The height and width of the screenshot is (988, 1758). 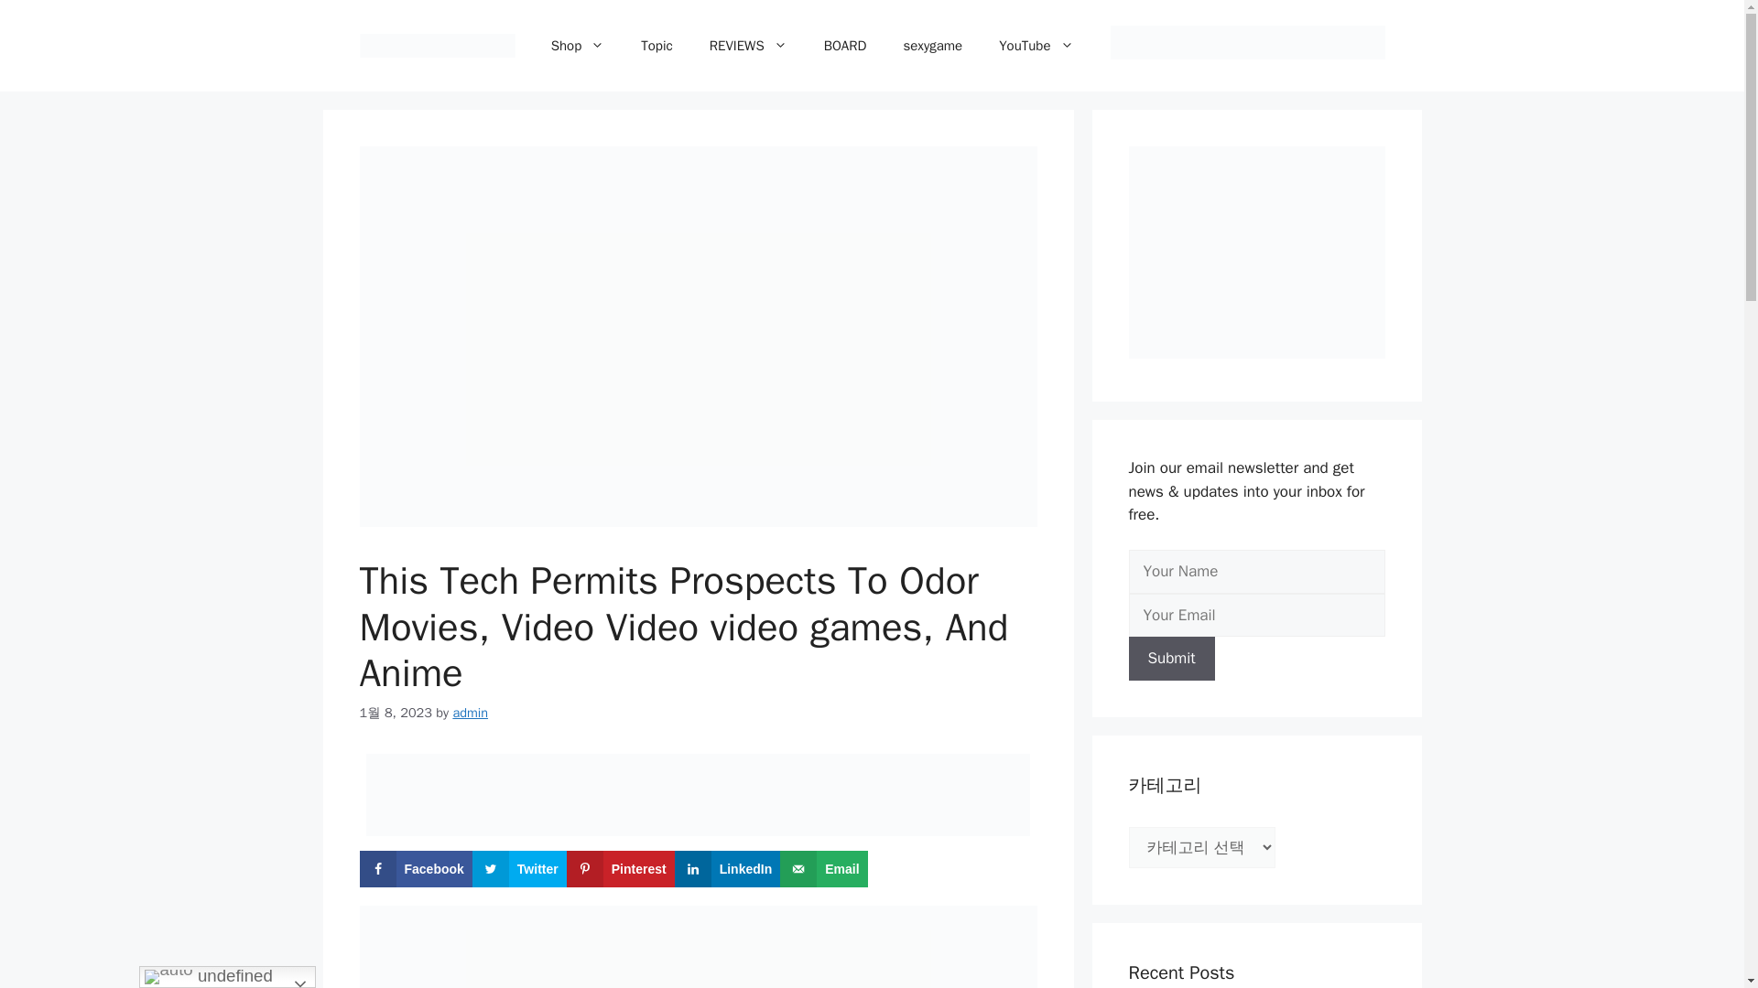 I want to click on sexygame, so click(x=932, y=46).